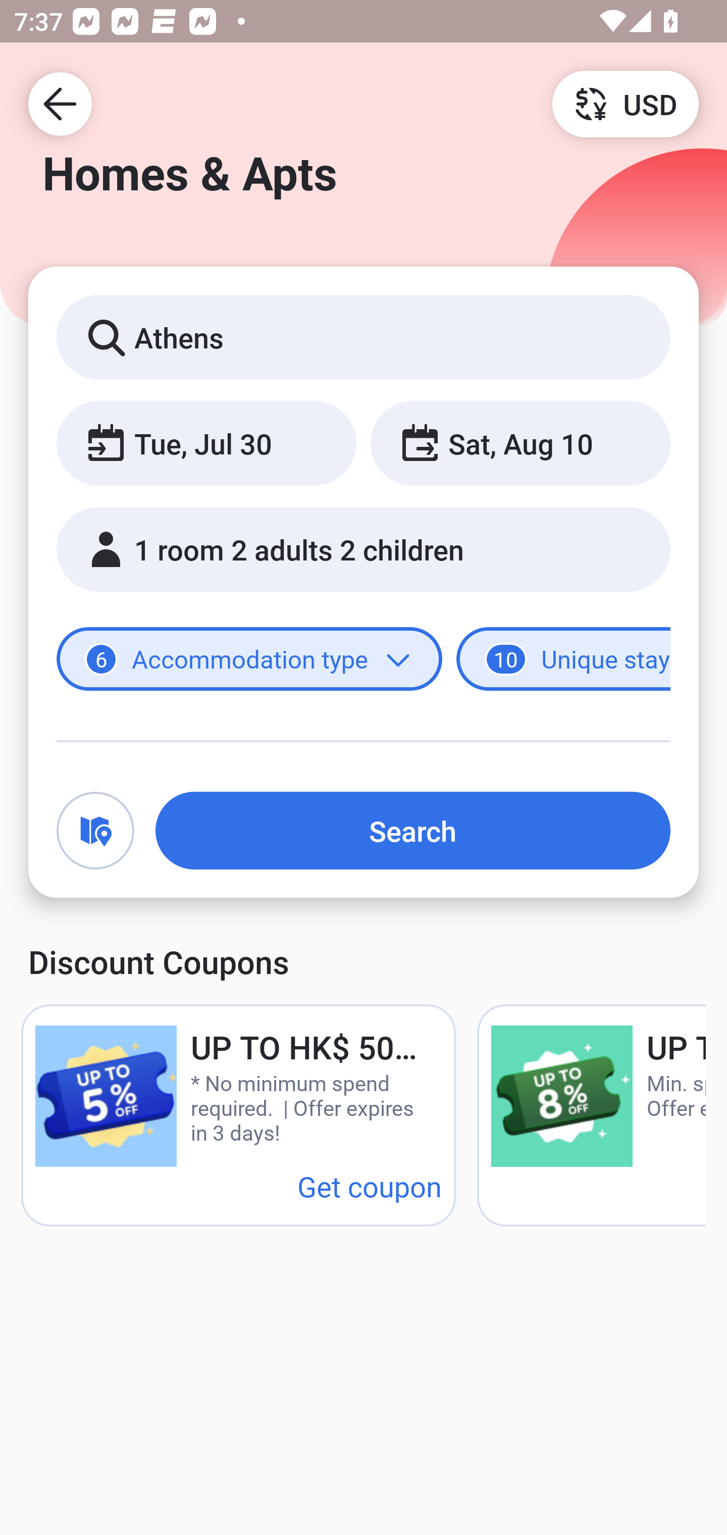  What do you see at coordinates (625, 103) in the screenshot?
I see `USD` at bounding box center [625, 103].